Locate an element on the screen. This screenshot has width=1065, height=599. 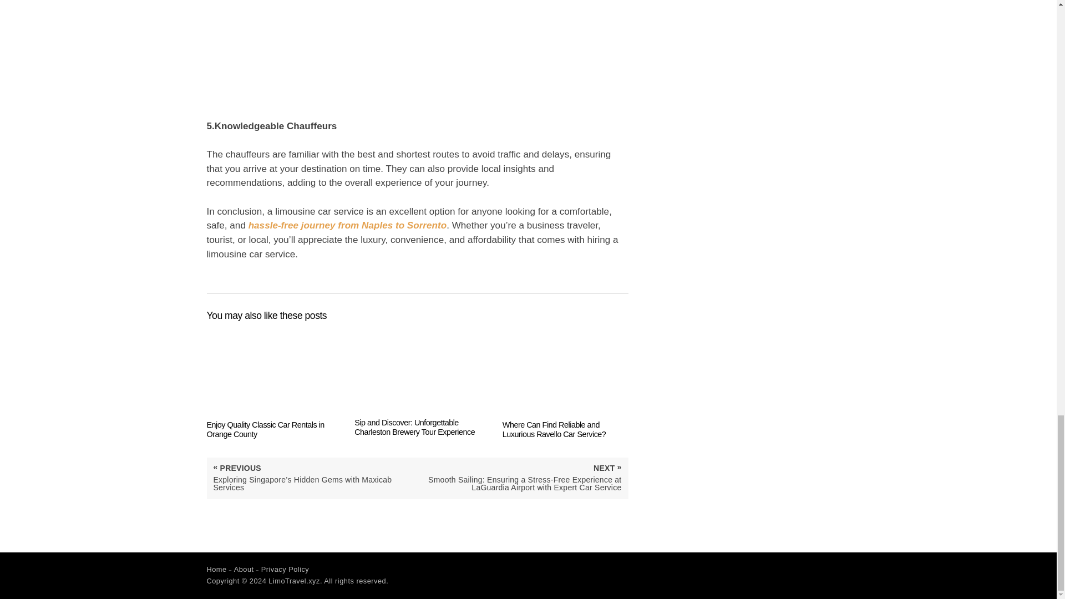
Home is located at coordinates (216, 569).